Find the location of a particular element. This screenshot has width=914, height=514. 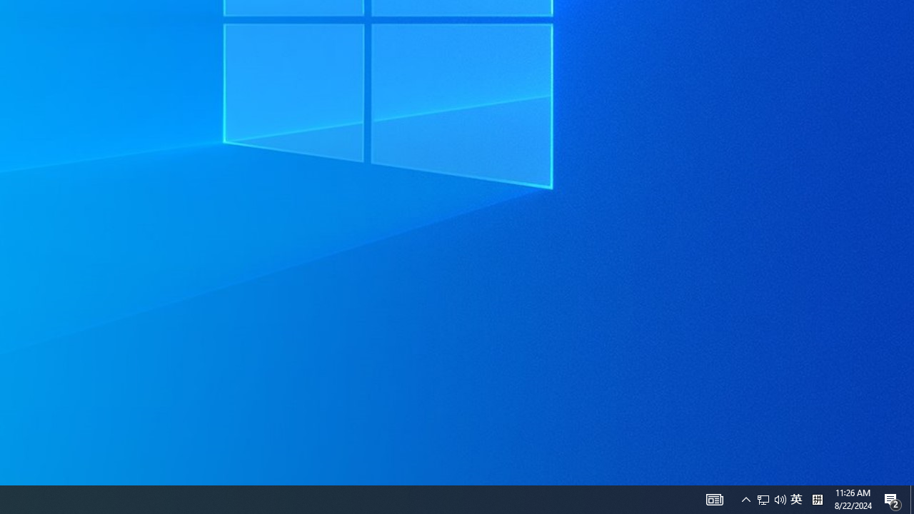

Tray Input Indicator - Chinese (Simplified, China) is located at coordinates (714, 500).